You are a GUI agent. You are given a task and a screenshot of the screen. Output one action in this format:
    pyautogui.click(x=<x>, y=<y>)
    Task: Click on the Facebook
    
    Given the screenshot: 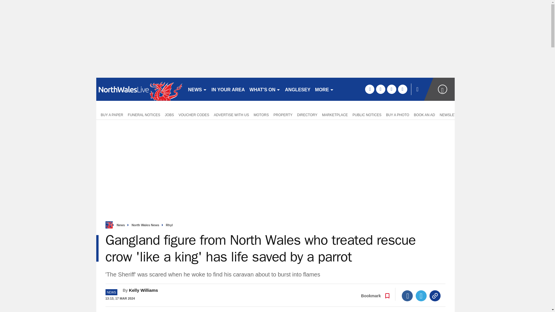 What is the action you would take?
    pyautogui.click(x=407, y=296)
    